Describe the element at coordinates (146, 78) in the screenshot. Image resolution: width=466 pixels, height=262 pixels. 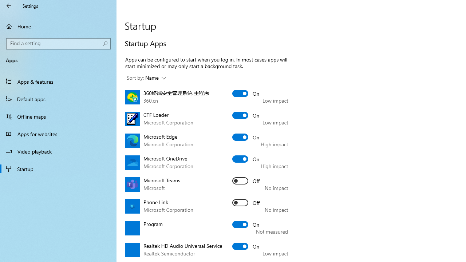
I see `Sort by: Name` at that location.